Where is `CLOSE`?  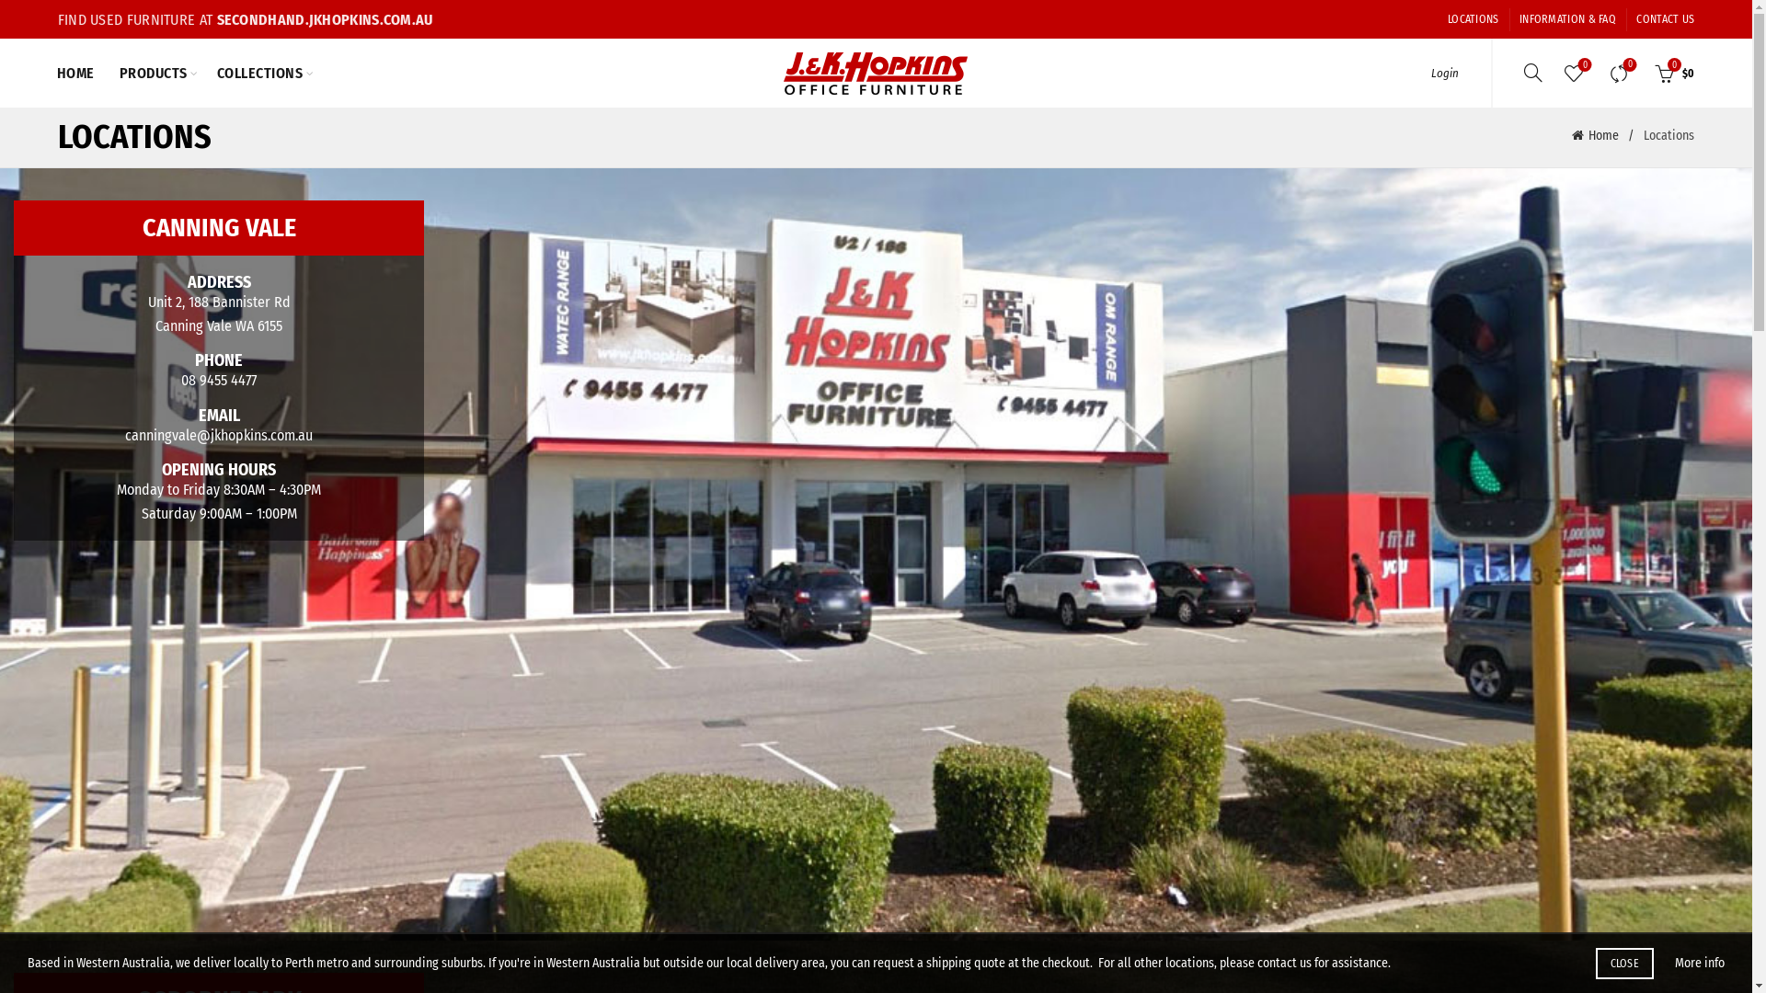 CLOSE is located at coordinates (1624, 964).